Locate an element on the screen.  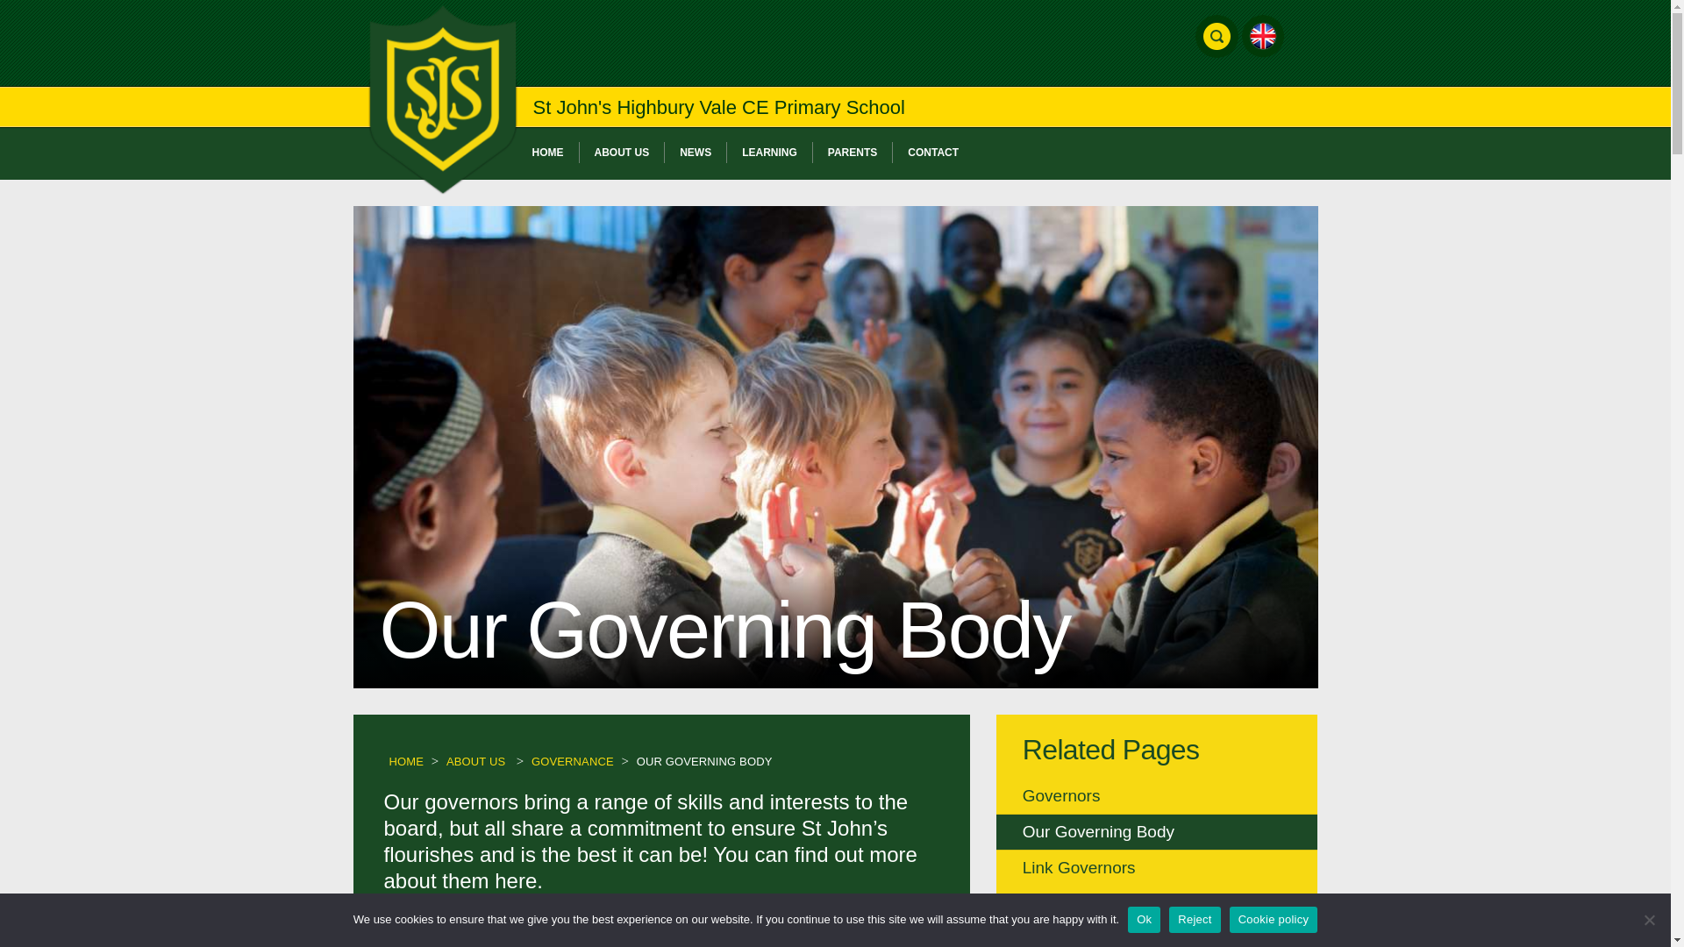
Search is located at coordinates (786, 72).